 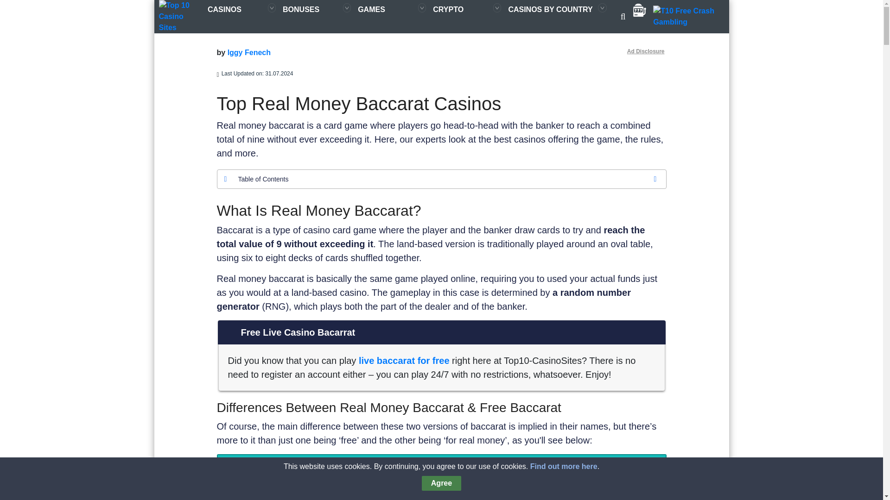 I want to click on CASINOS, so click(x=235, y=10).